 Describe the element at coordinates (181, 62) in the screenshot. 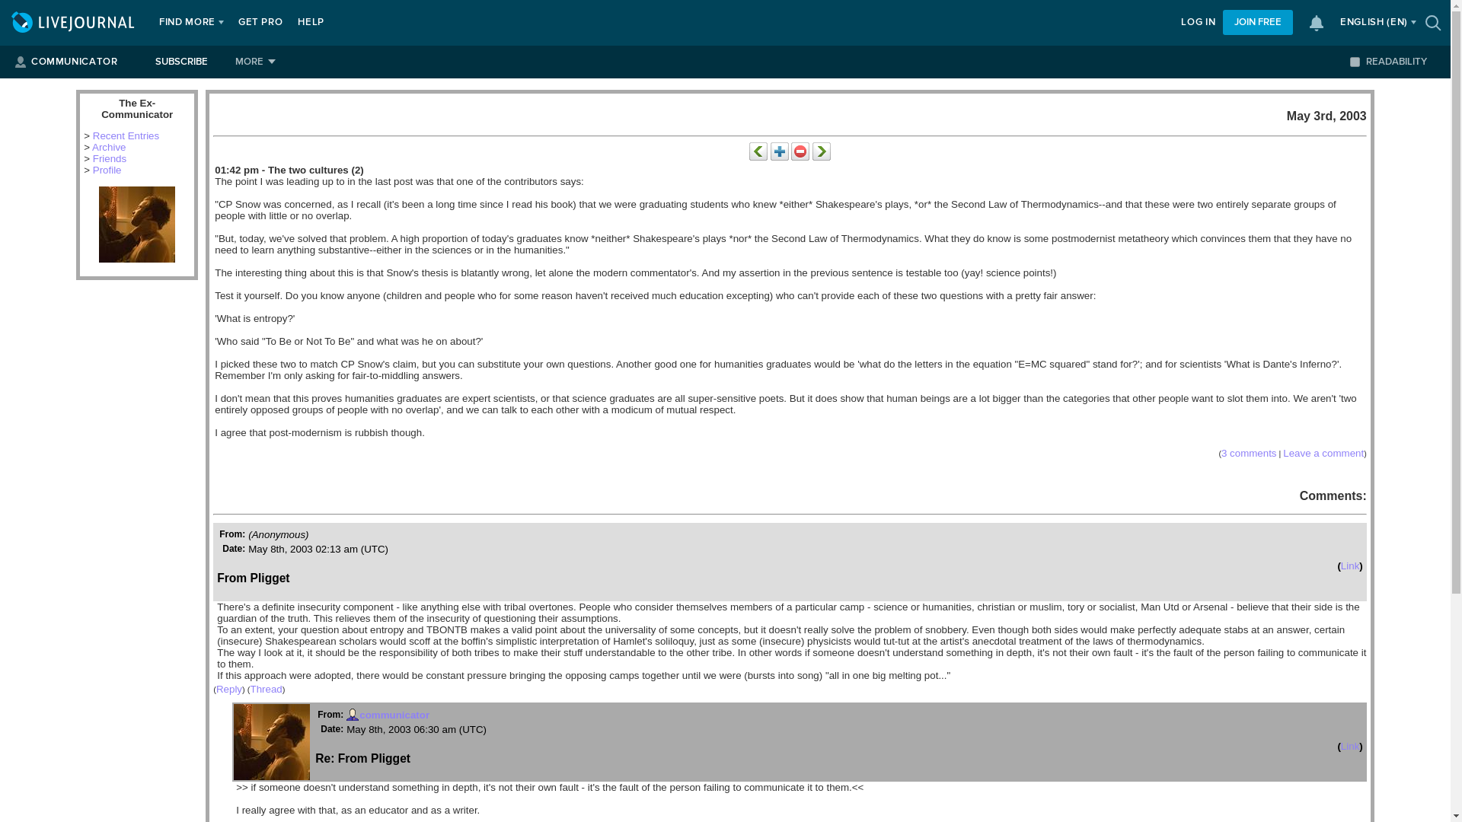

I see `SUBSCRIBE` at that location.